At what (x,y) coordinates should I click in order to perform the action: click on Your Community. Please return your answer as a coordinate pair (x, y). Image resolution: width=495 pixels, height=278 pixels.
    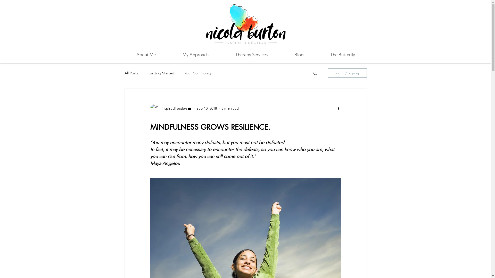
    Looking at the image, I should click on (198, 73).